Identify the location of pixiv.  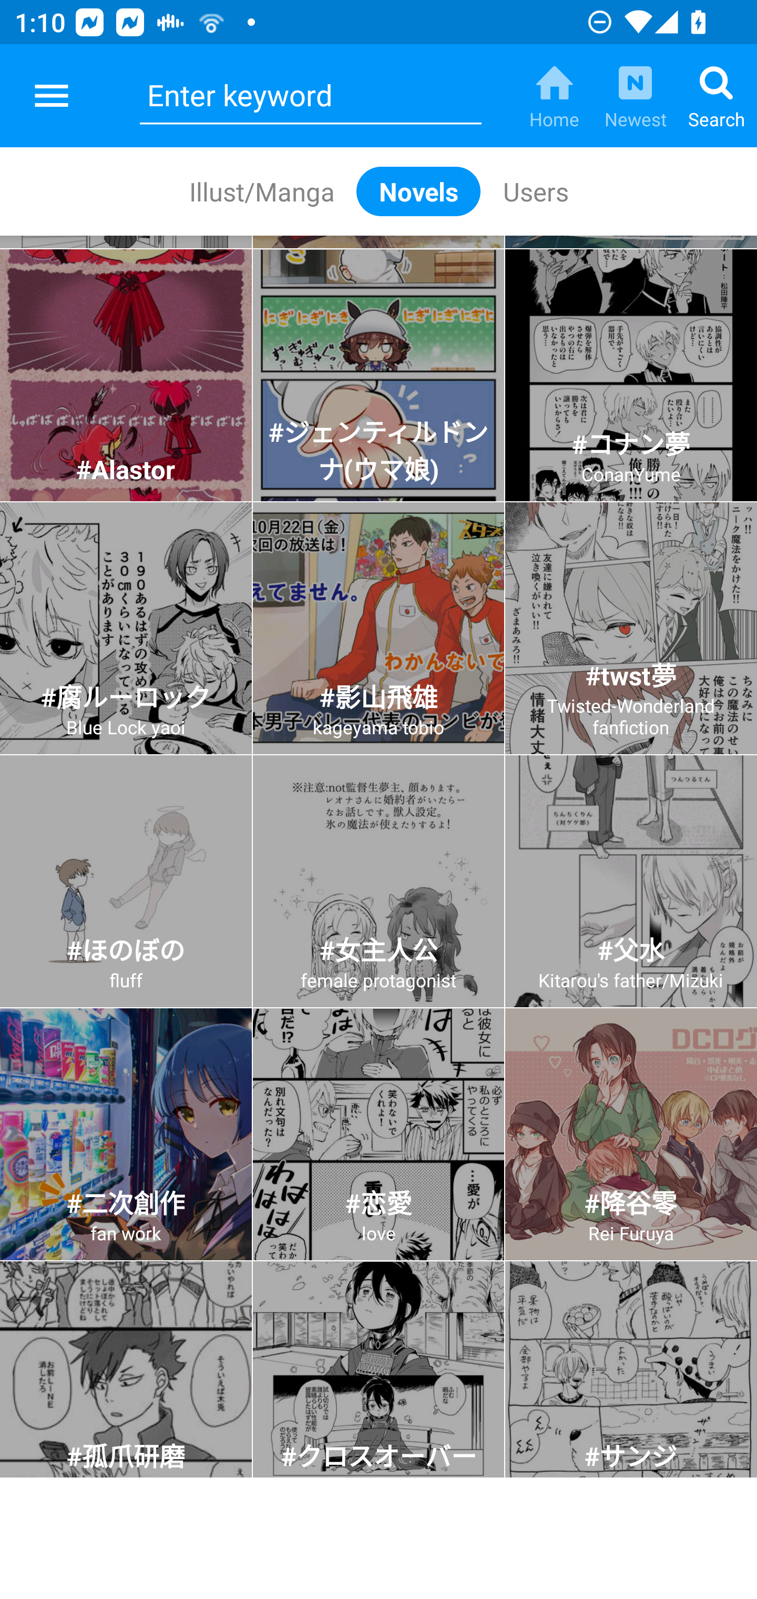
(52, 96).